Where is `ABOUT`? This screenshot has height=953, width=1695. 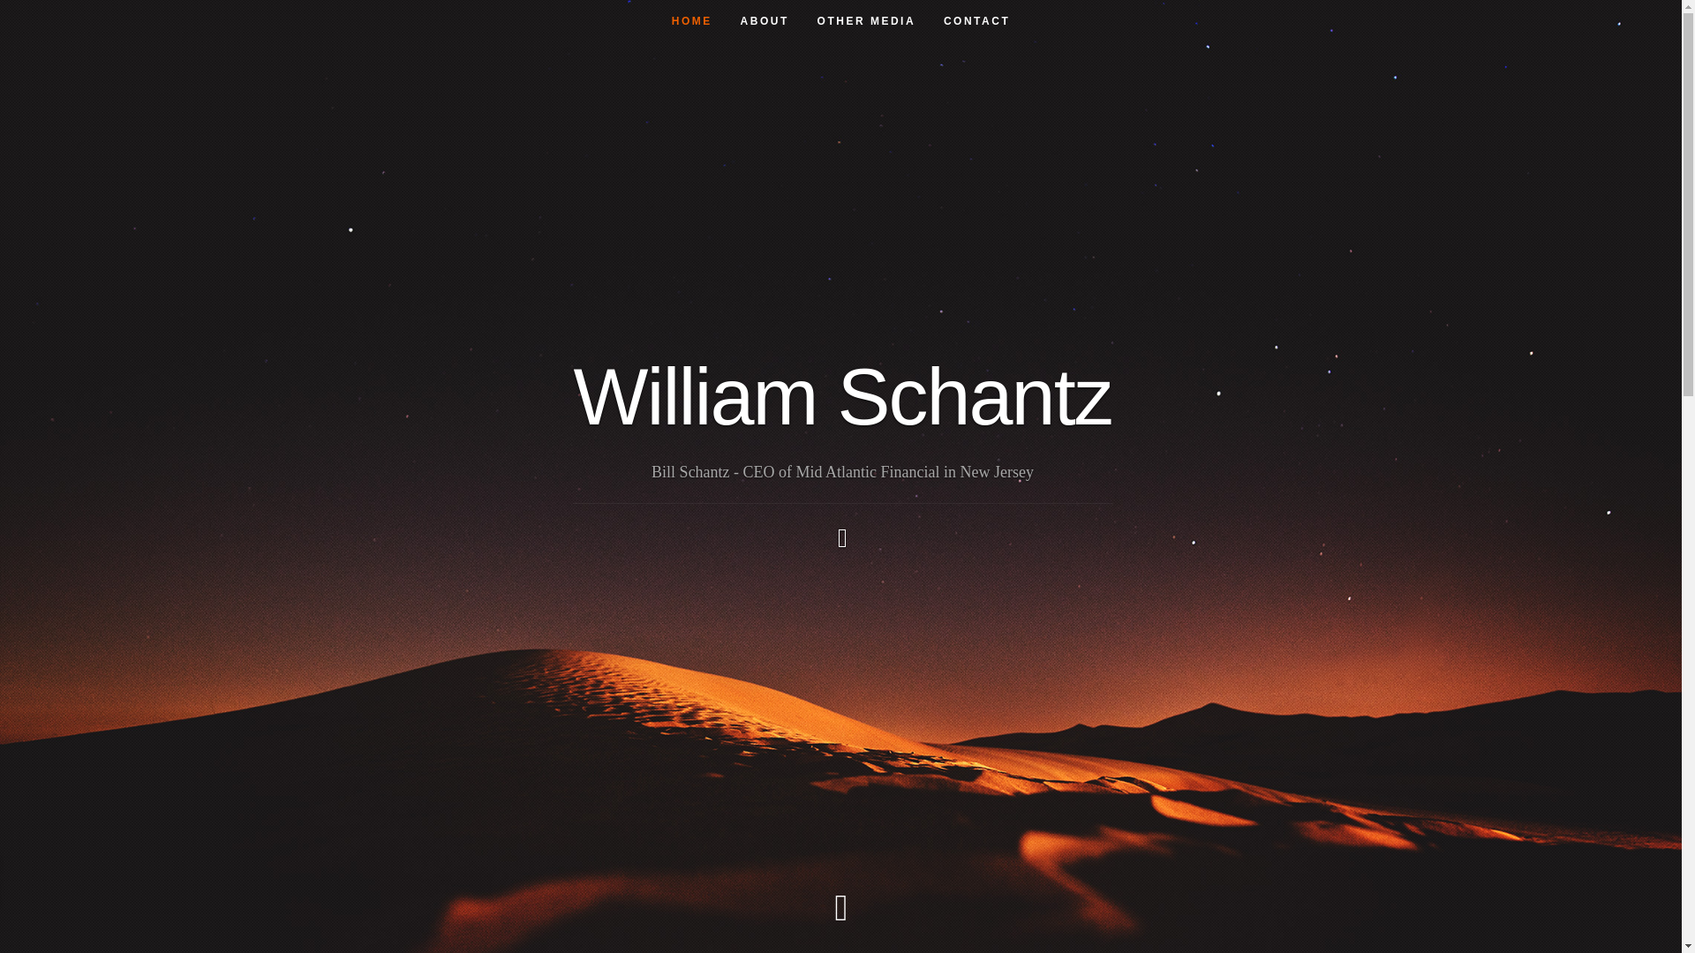
ABOUT is located at coordinates (765, 21).